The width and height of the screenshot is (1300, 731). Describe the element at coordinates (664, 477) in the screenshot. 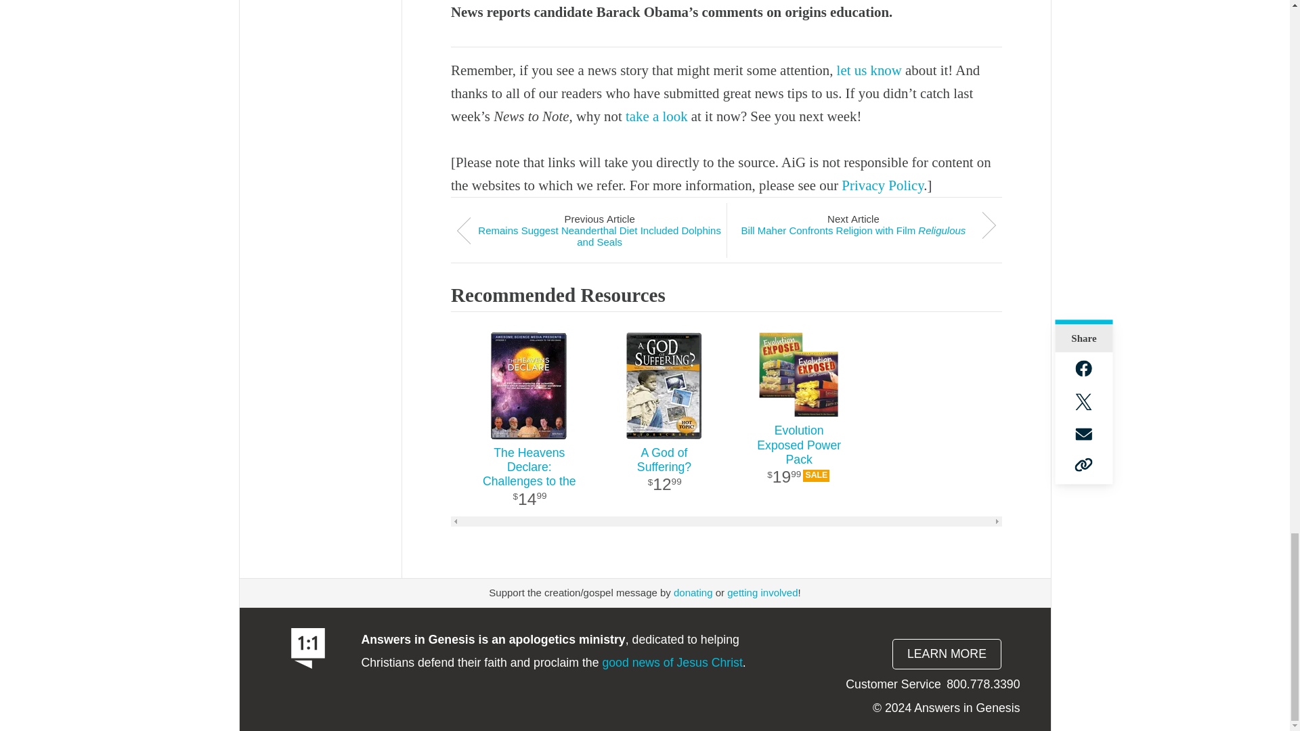

I see `A God of Suffering?` at that location.